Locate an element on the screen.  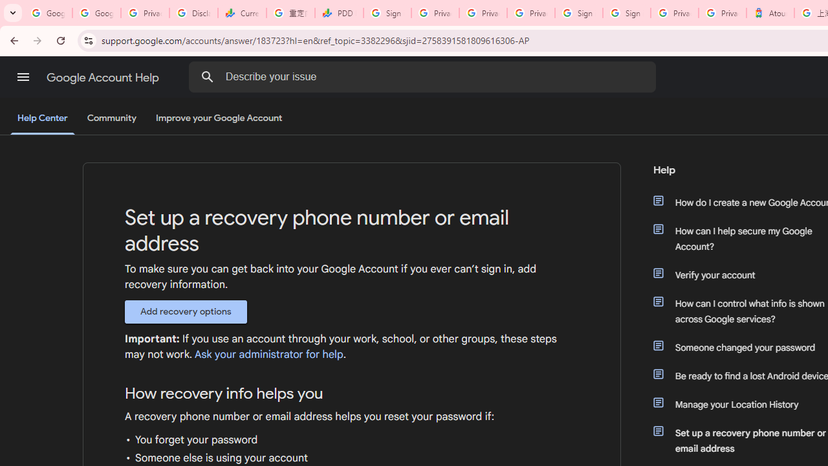
Community is located at coordinates (111, 118).